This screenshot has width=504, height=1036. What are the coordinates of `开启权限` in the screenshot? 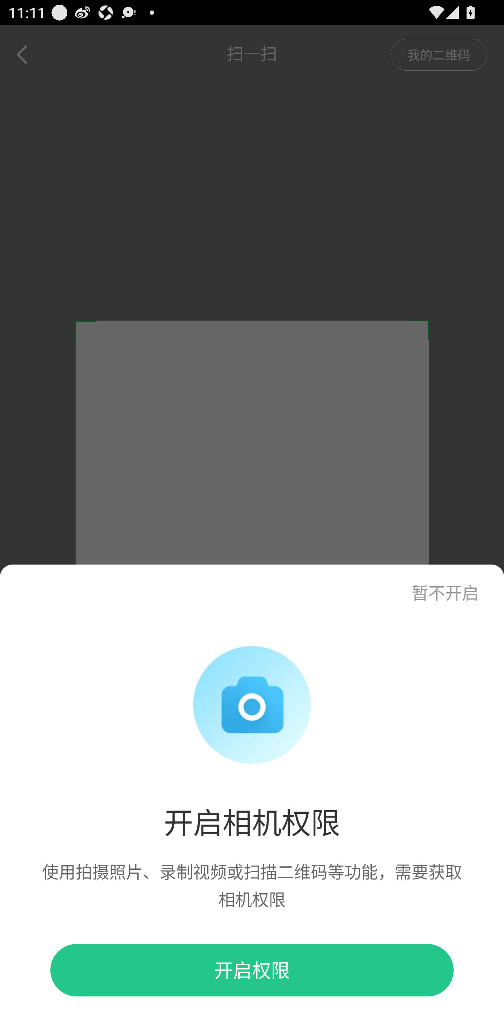 It's located at (252, 970).